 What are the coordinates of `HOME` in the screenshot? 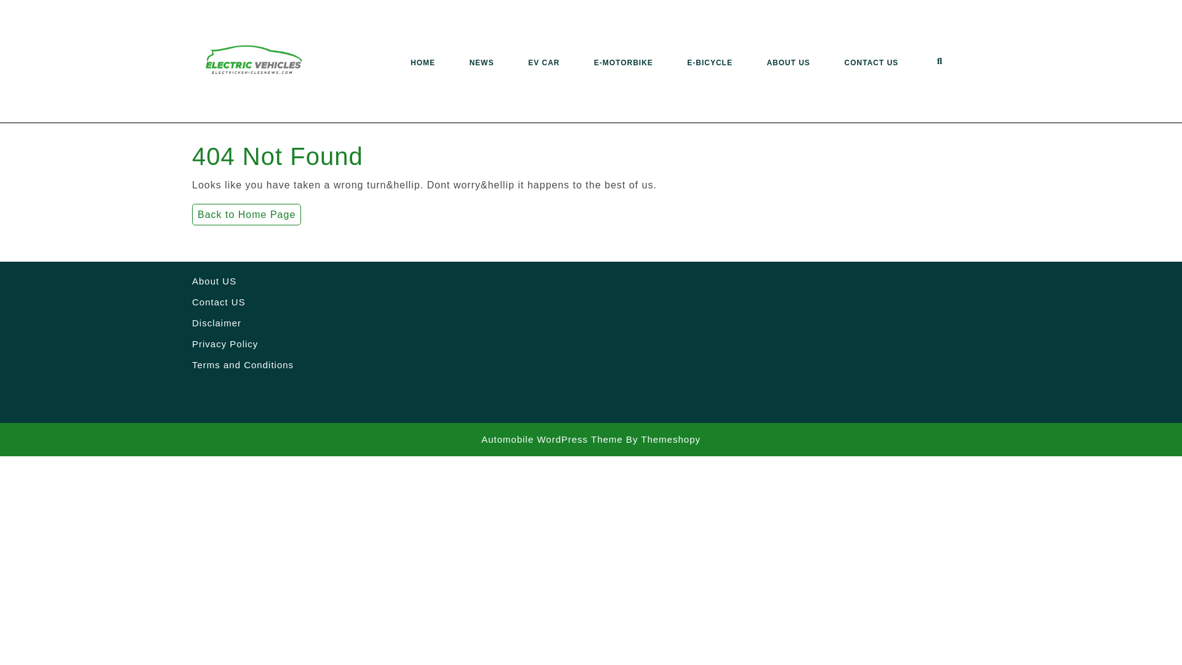 It's located at (422, 63).